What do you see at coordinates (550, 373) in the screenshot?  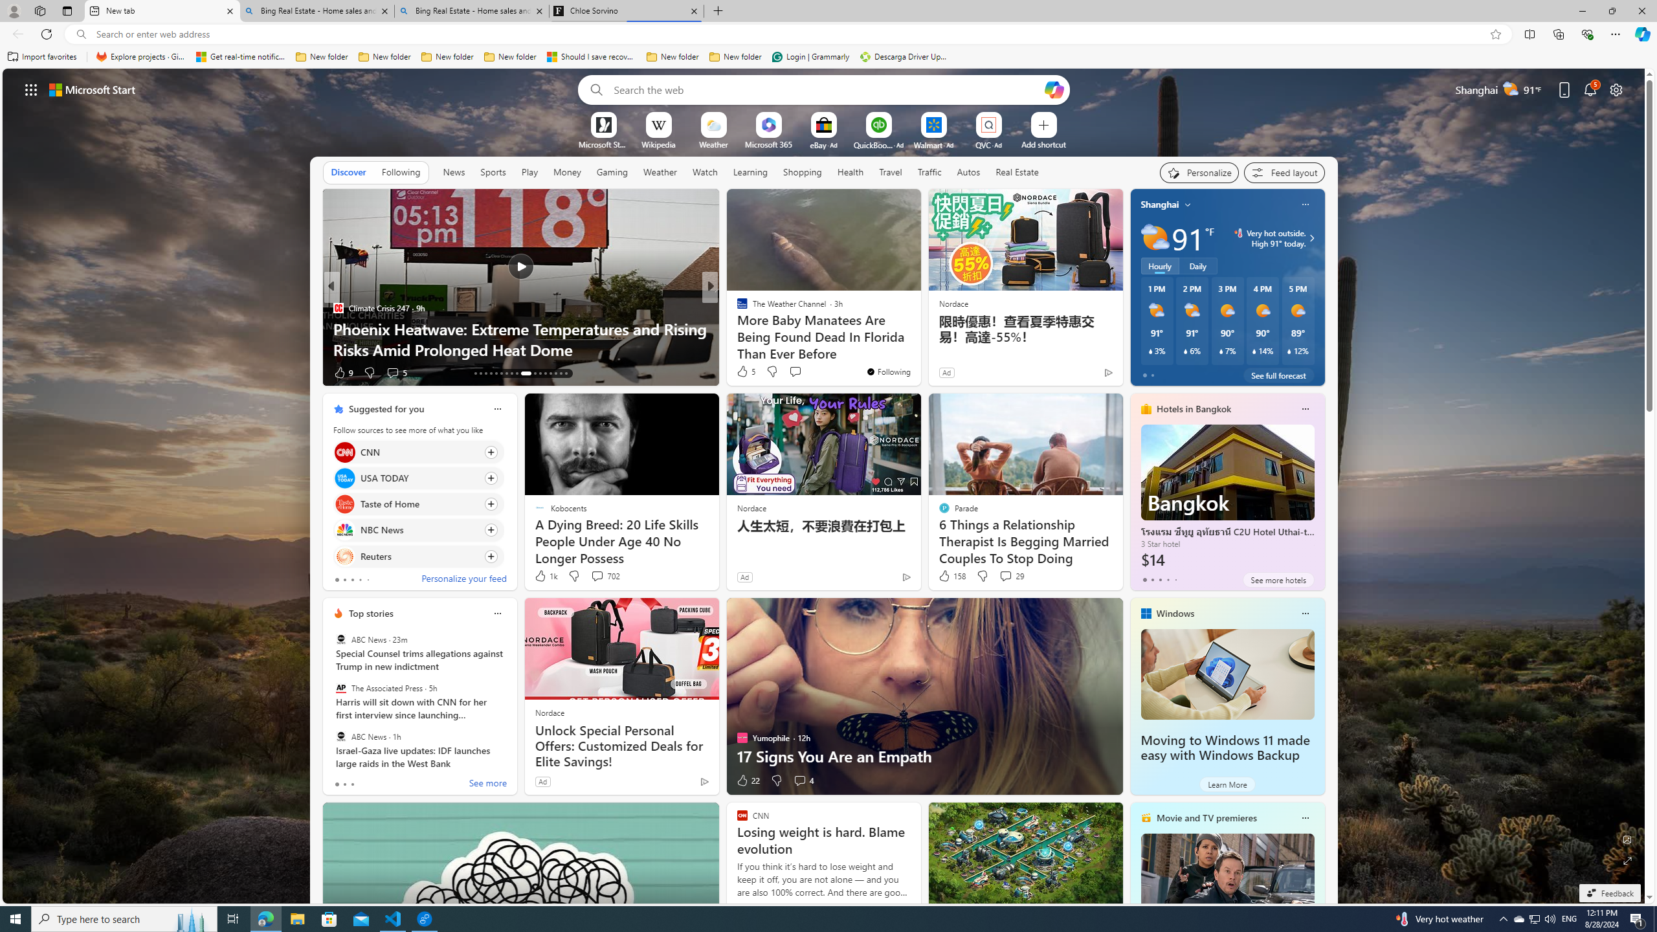 I see `AutomationID: tab-39` at bounding box center [550, 373].